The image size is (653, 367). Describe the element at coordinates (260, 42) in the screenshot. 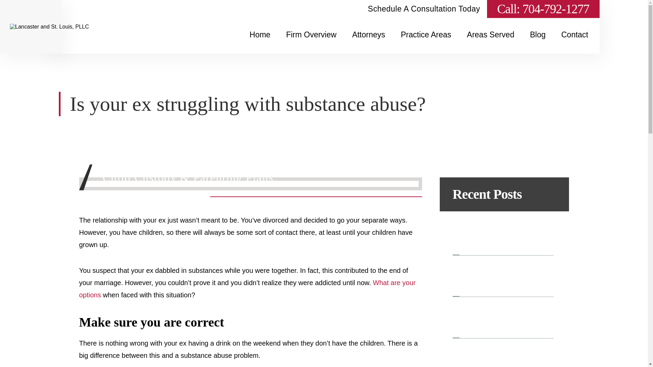

I see `Home` at that location.